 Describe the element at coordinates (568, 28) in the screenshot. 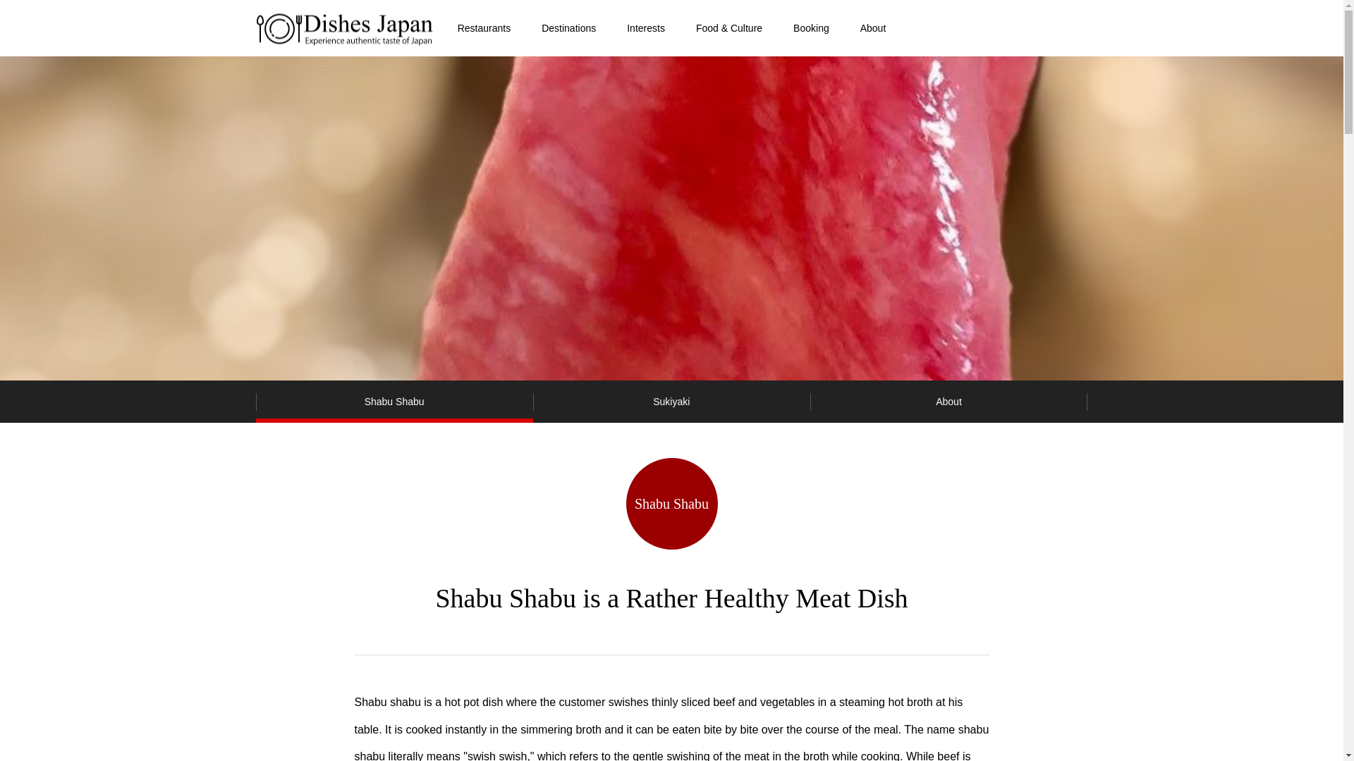

I see `Destinations` at that location.